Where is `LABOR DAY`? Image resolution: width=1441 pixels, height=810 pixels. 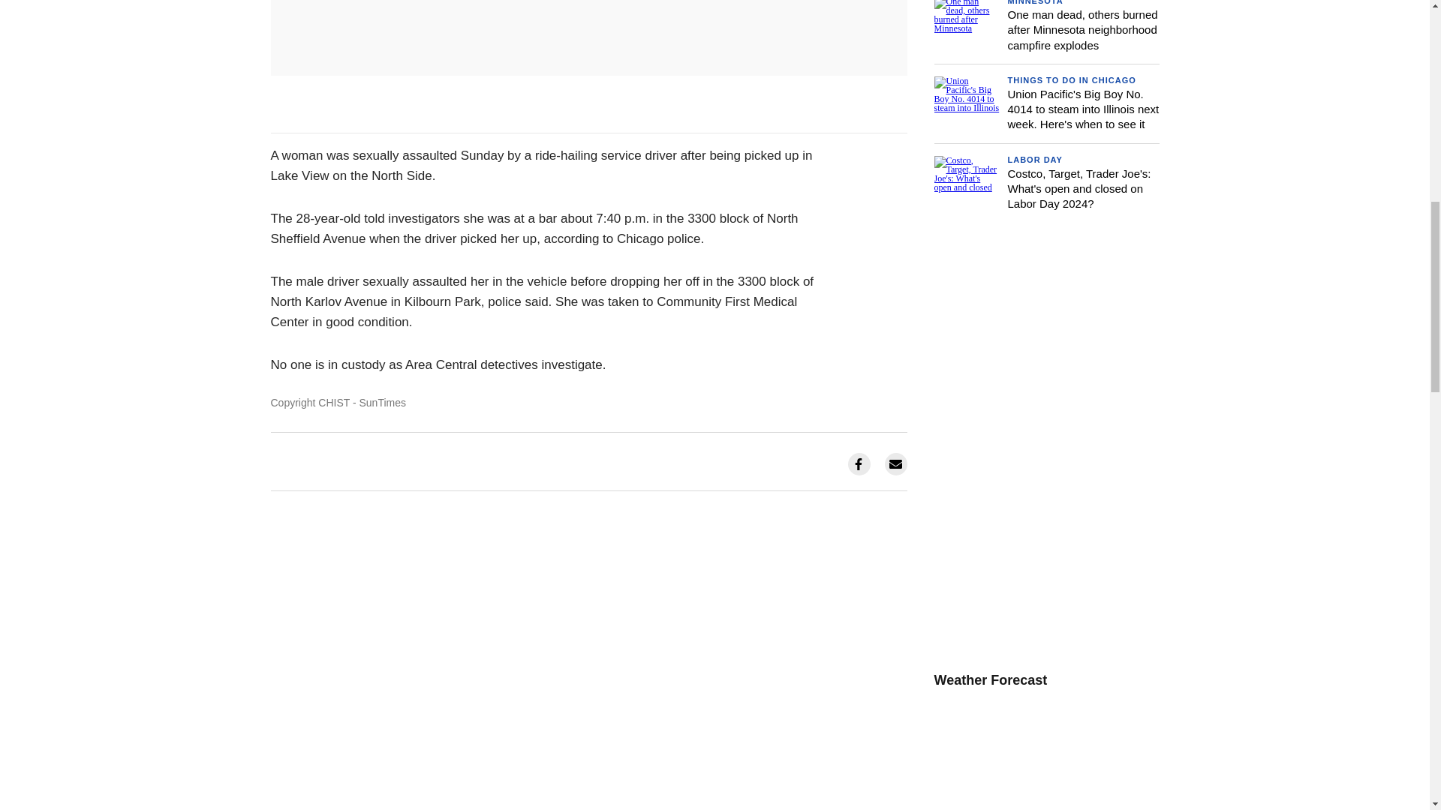 LABOR DAY is located at coordinates (1034, 159).